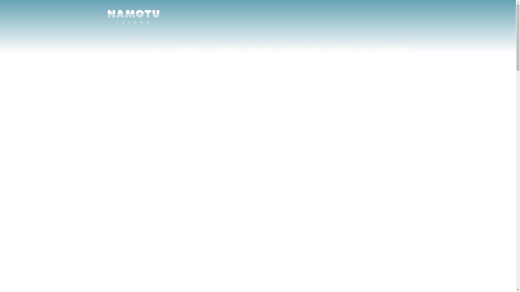 This screenshot has width=520, height=292. I want to click on SURF BREAKS, so click(227, 49).